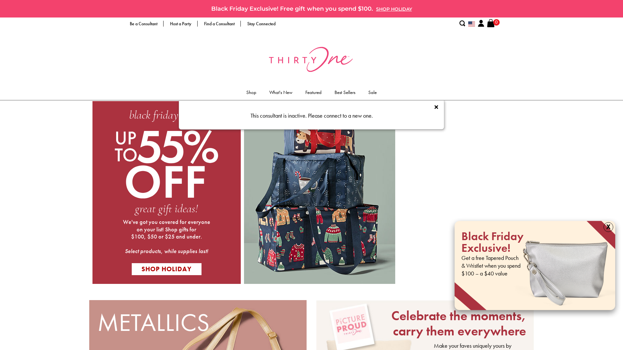  I want to click on 0, so click(491, 23).